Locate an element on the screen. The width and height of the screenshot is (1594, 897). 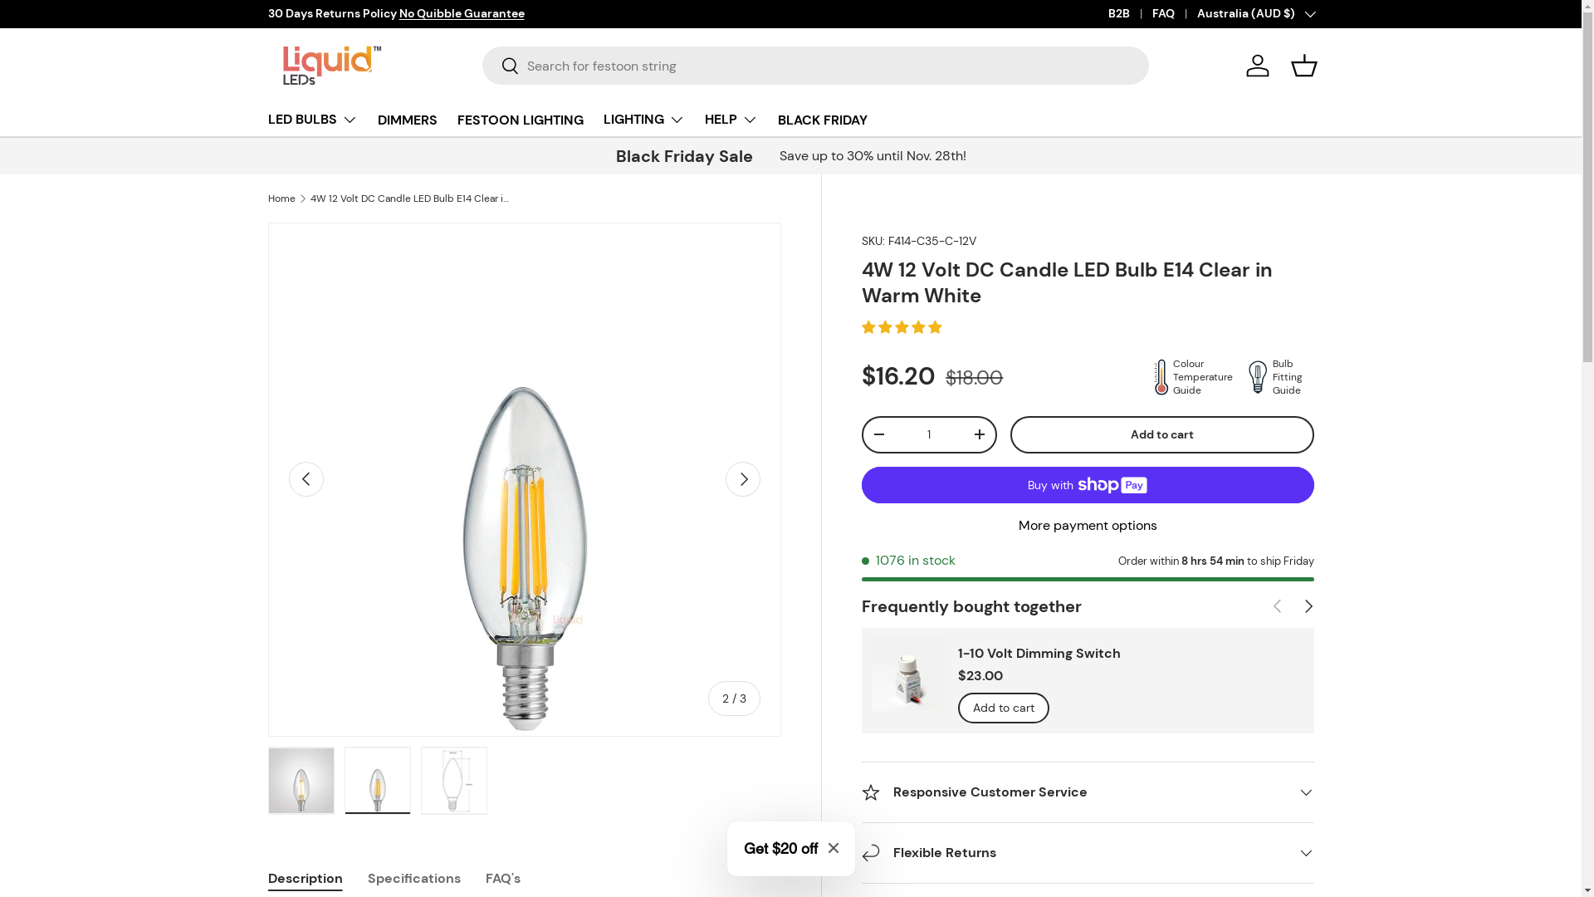
- is located at coordinates (879, 434).